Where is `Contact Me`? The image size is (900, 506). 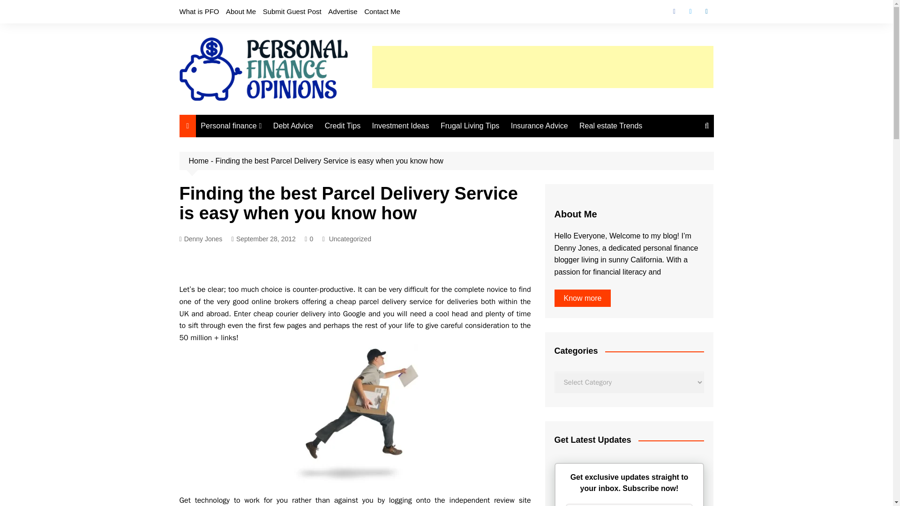
Contact Me is located at coordinates (382, 11).